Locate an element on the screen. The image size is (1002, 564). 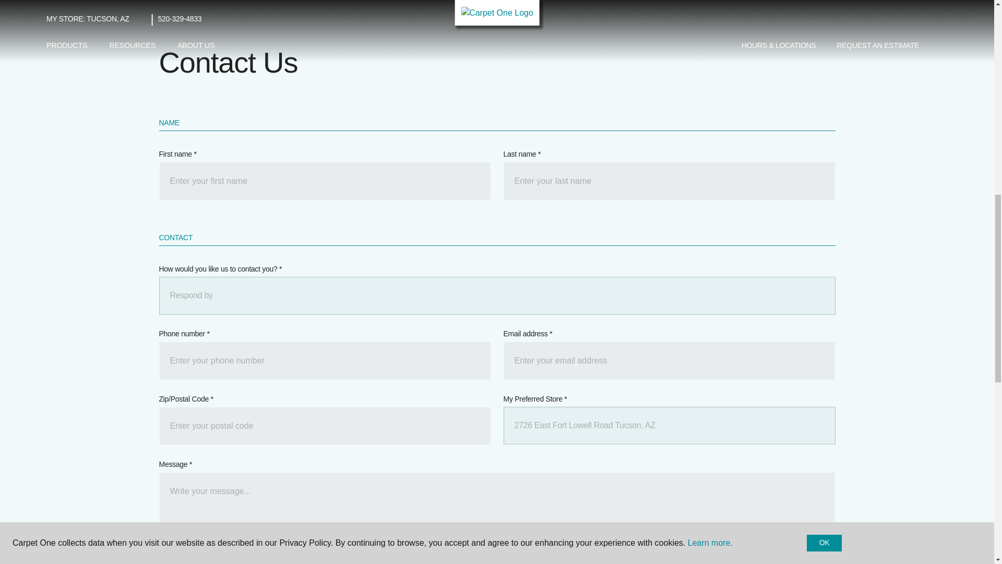
LastName is located at coordinates (669, 181).